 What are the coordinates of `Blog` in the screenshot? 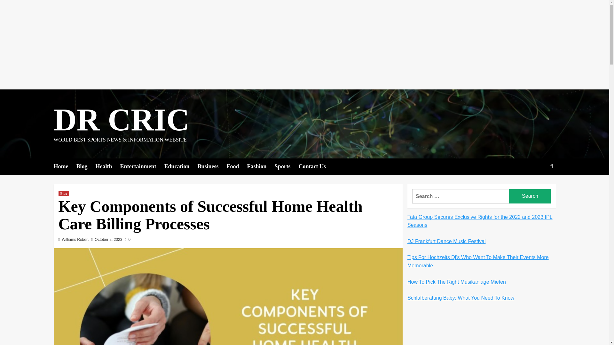 It's located at (63, 194).